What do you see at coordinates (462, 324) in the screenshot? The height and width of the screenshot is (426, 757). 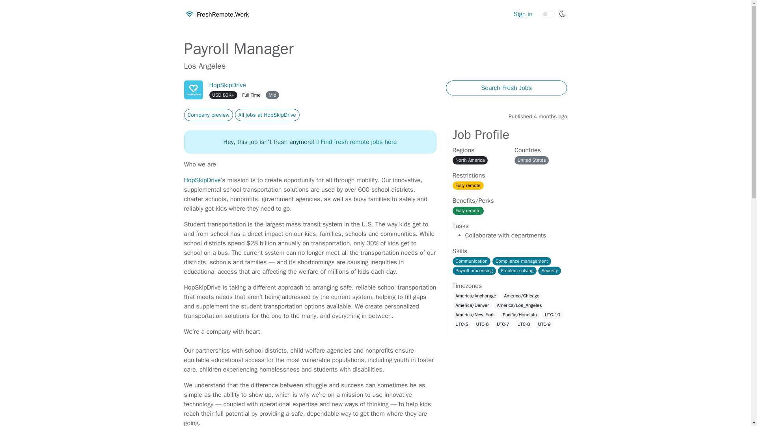 I see `UTC-5` at bounding box center [462, 324].